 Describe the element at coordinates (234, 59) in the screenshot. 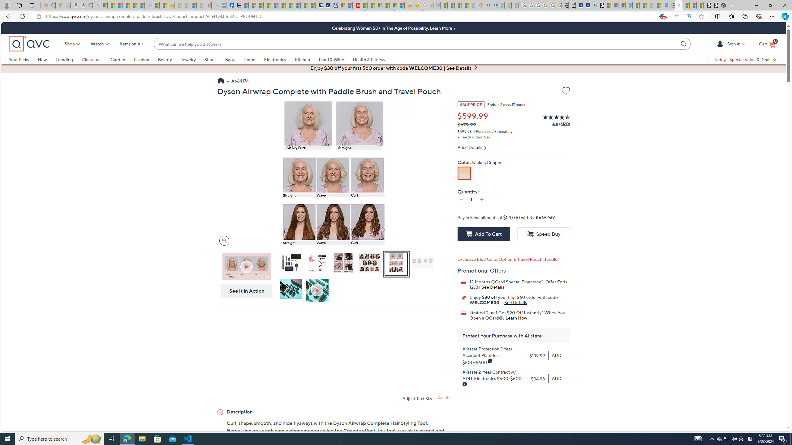

I see `Bags` at that location.